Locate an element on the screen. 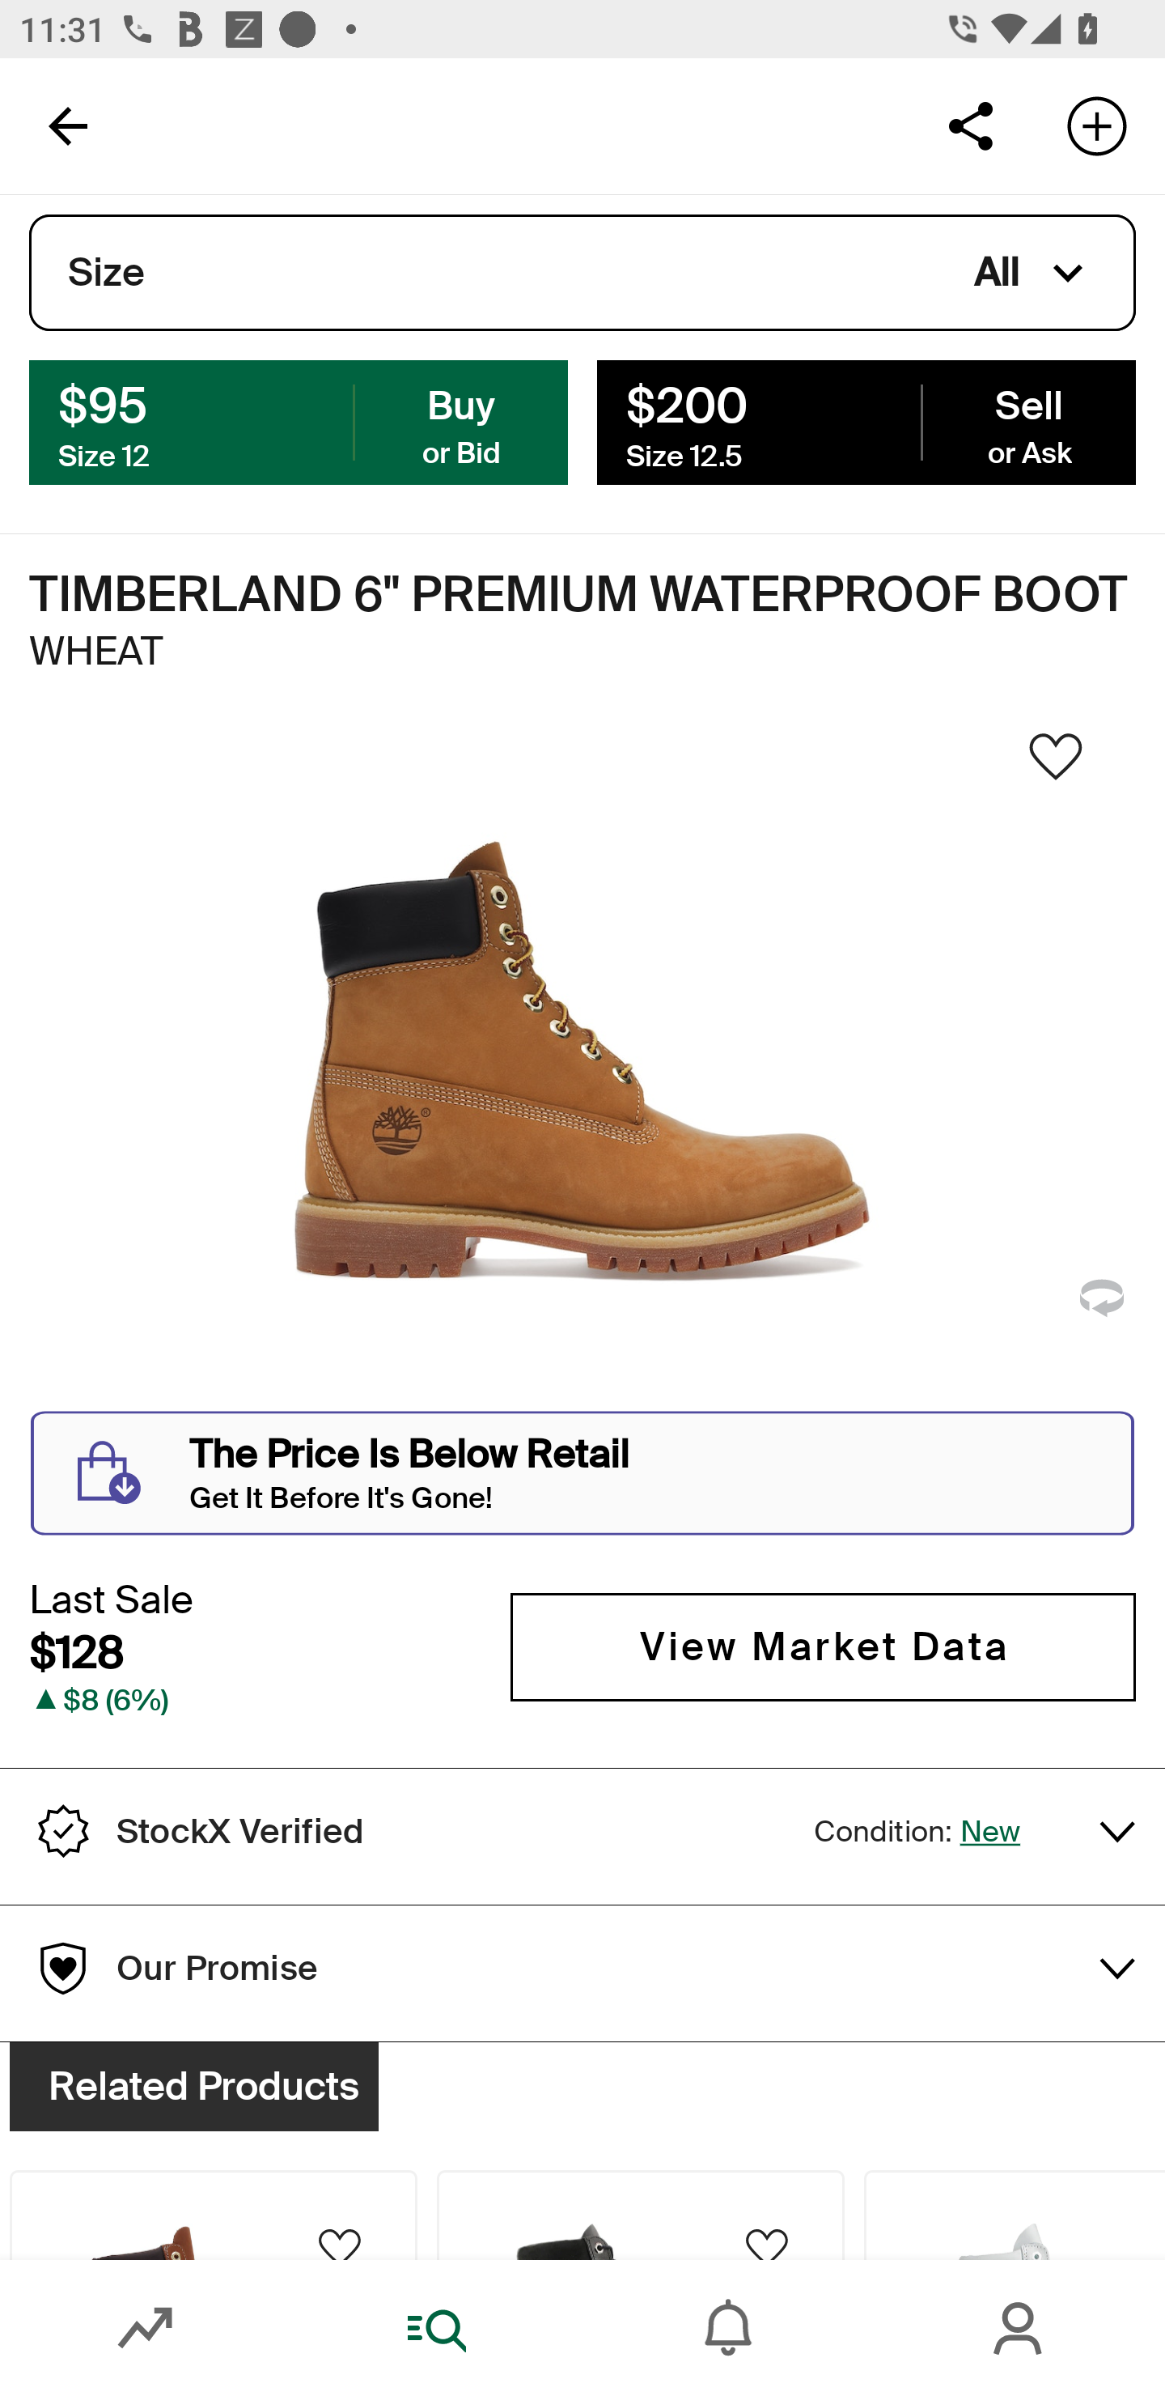  Account is located at coordinates (1019, 2328).